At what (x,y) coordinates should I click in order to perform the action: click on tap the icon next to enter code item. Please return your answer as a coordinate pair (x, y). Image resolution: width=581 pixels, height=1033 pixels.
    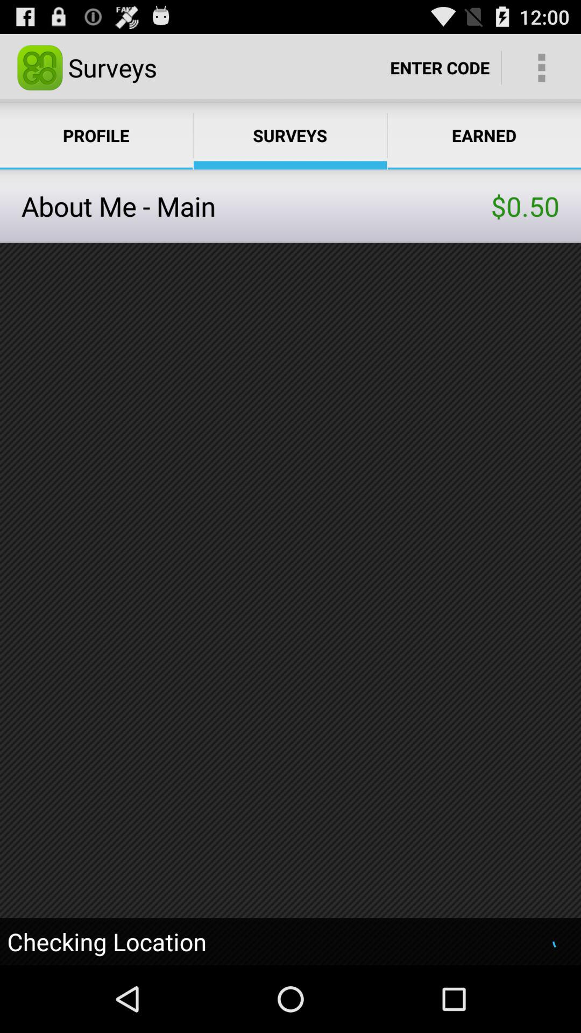
    Looking at the image, I should click on (541, 68).